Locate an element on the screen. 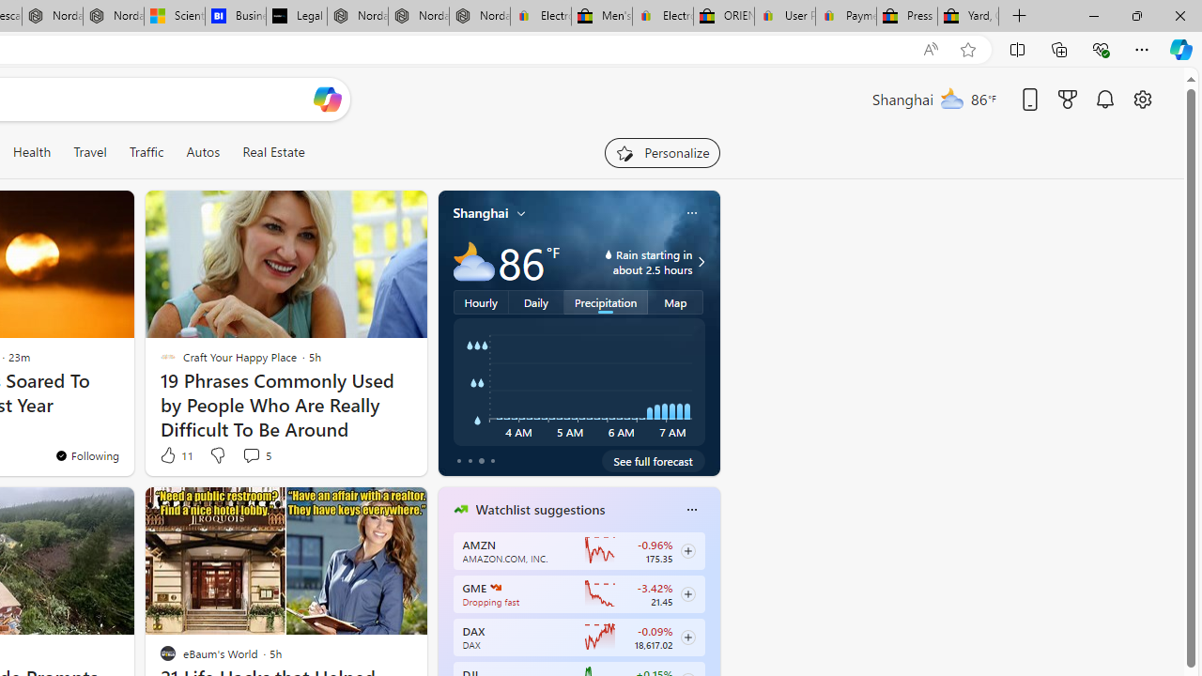 Image resolution: width=1202 pixels, height=676 pixels. You're following MSNBC is located at coordinates (366, 460).